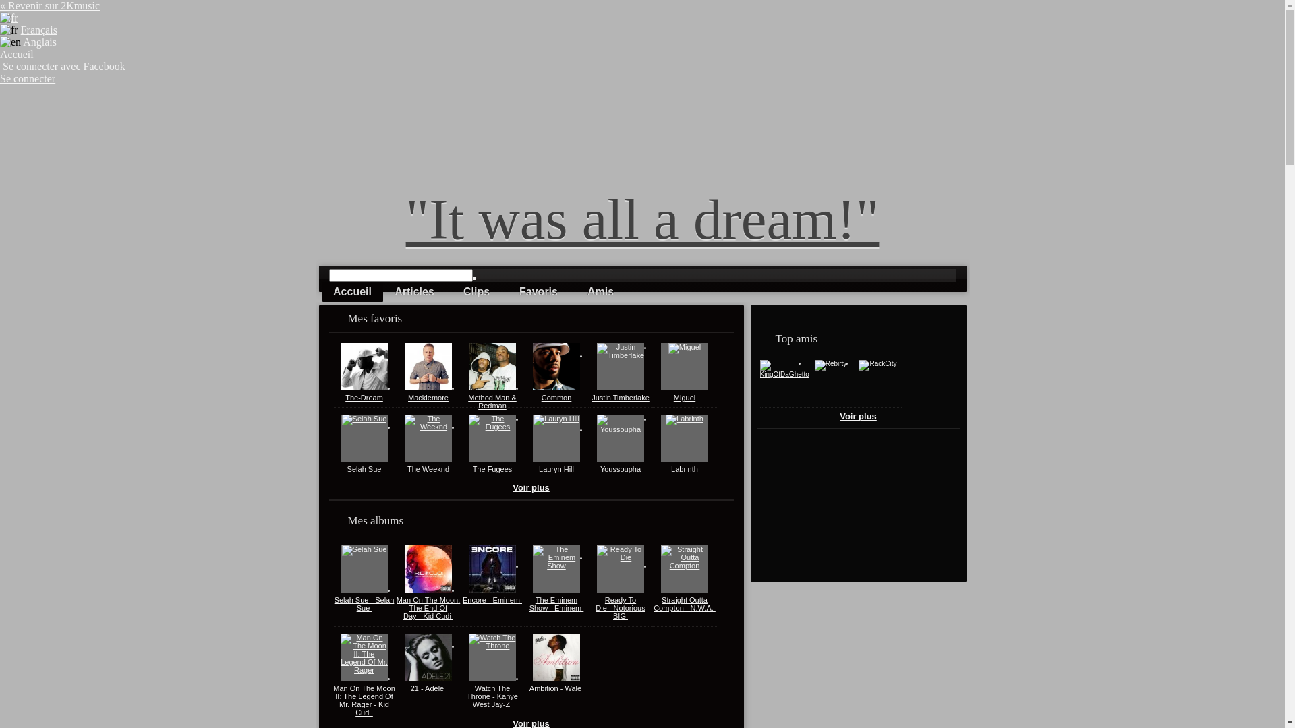 The width and height of the screenshot is (1295, 728). What do you see at coordinates (877, 364) in the screenshot?
I see `RackCity` at bounding box center [877, 364].